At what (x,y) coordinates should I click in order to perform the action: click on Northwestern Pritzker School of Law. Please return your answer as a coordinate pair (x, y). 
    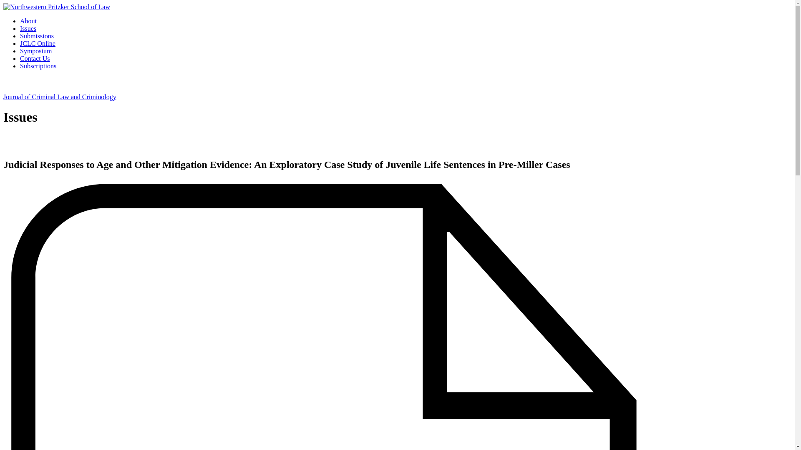
    Looking at the image, I should click on (57, 7).